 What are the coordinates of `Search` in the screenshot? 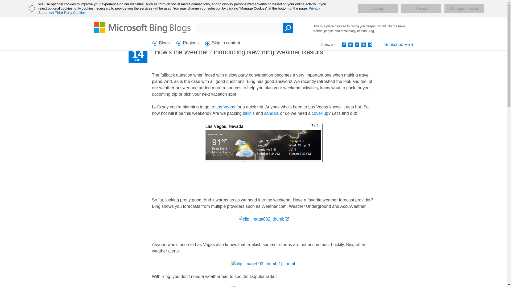 It's located at (288, 28).